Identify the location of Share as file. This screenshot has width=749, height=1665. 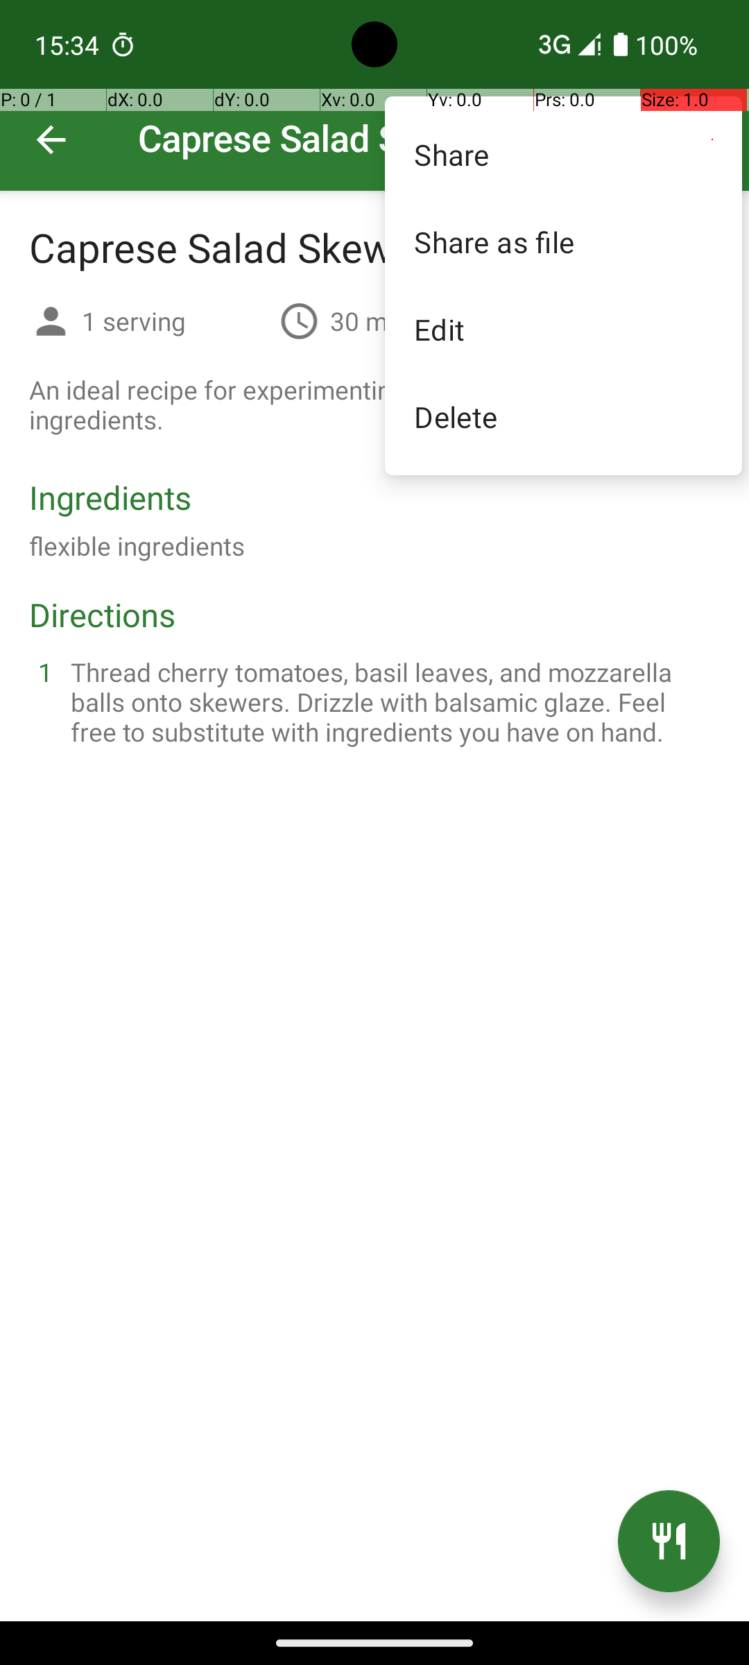
(563, 241).